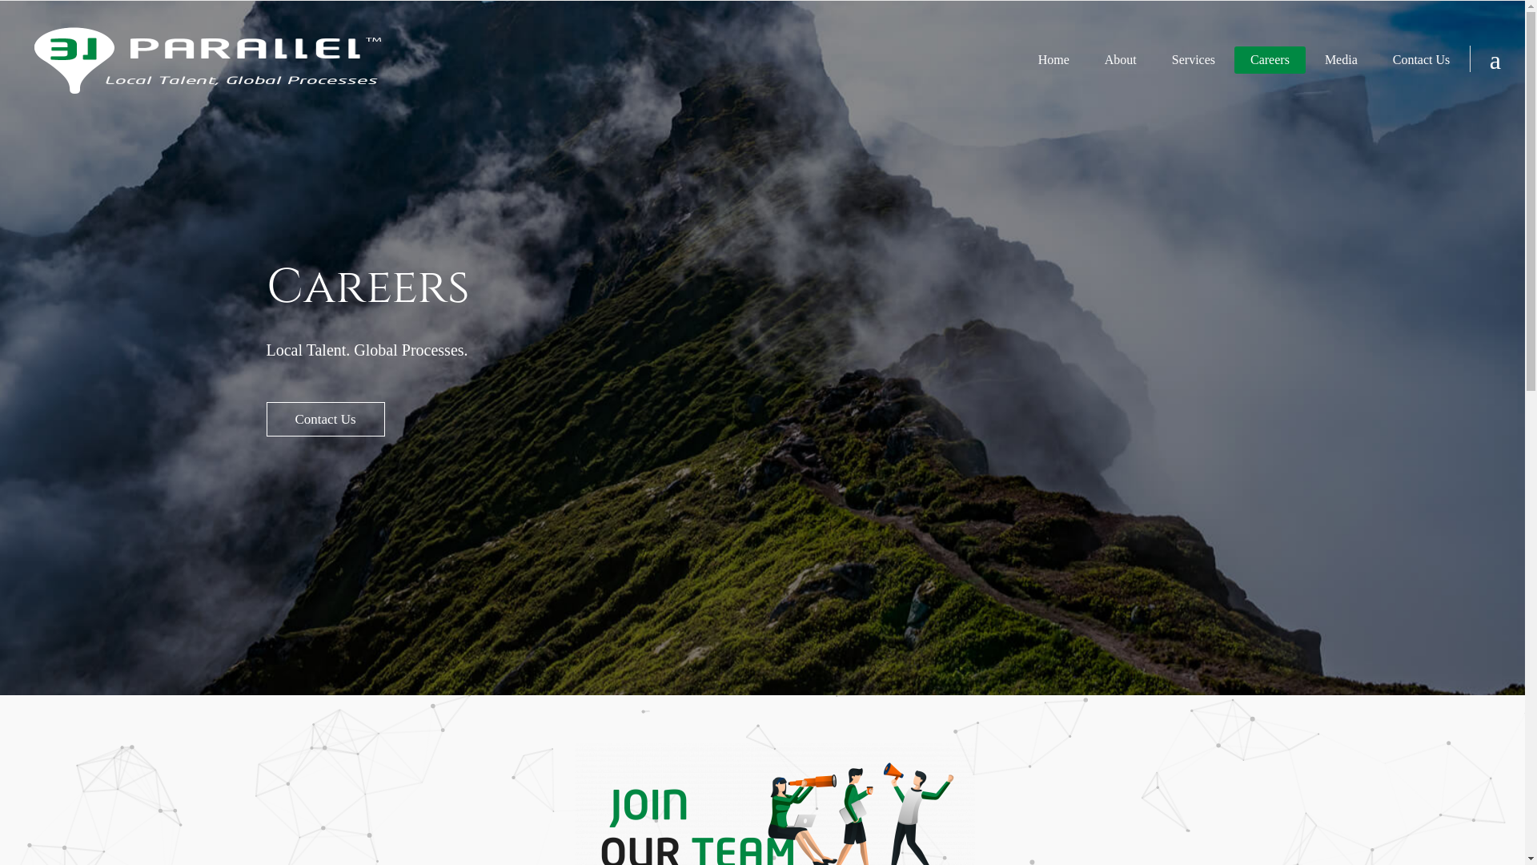  What do you see at coordinates (1270, 60) in the screenshot?
I see `Careers` at bounding box center [1270, 60].